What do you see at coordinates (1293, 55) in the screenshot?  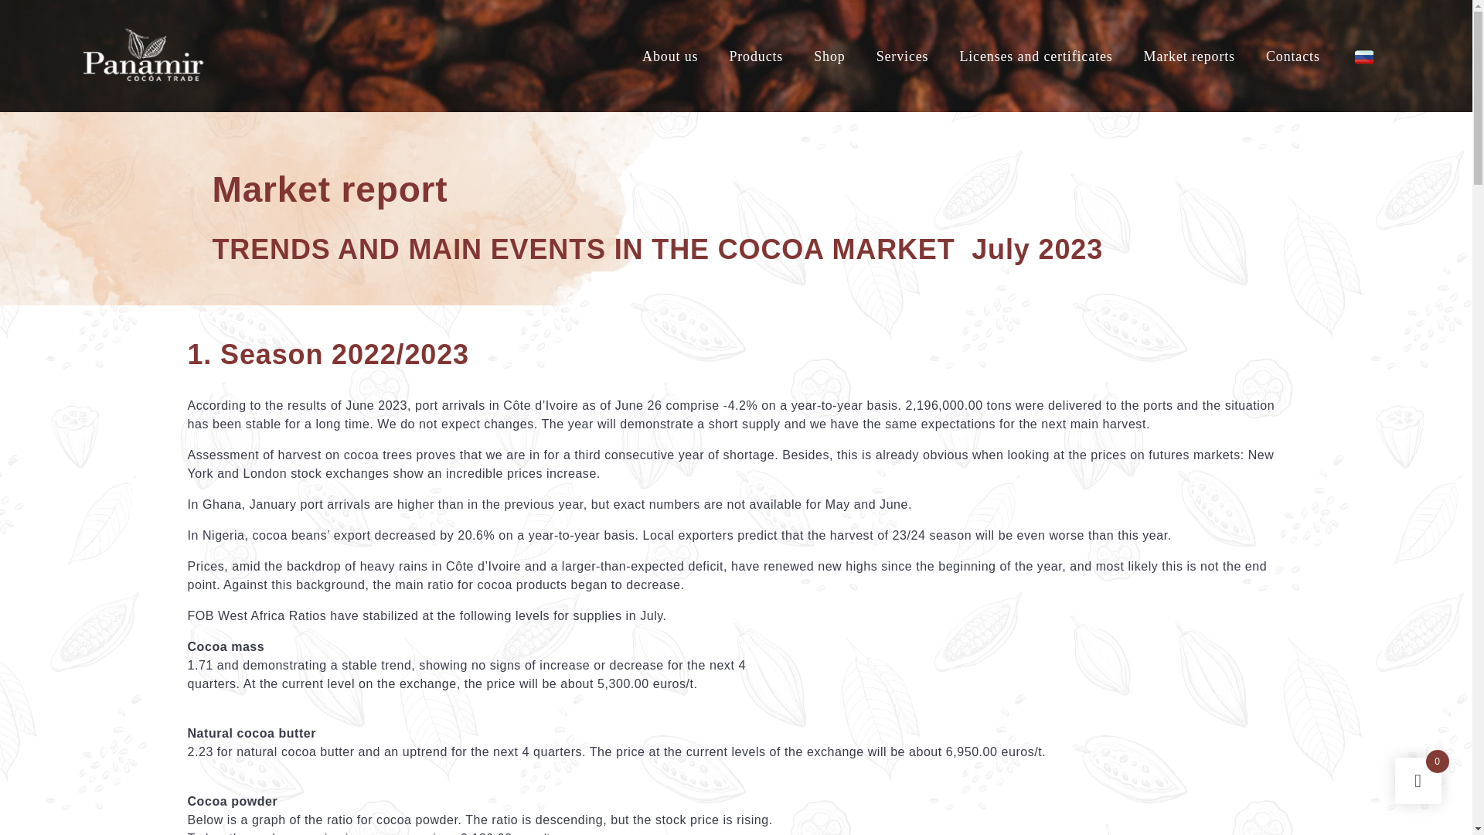 I see `Contacts` at bounding box center [1293, 55].